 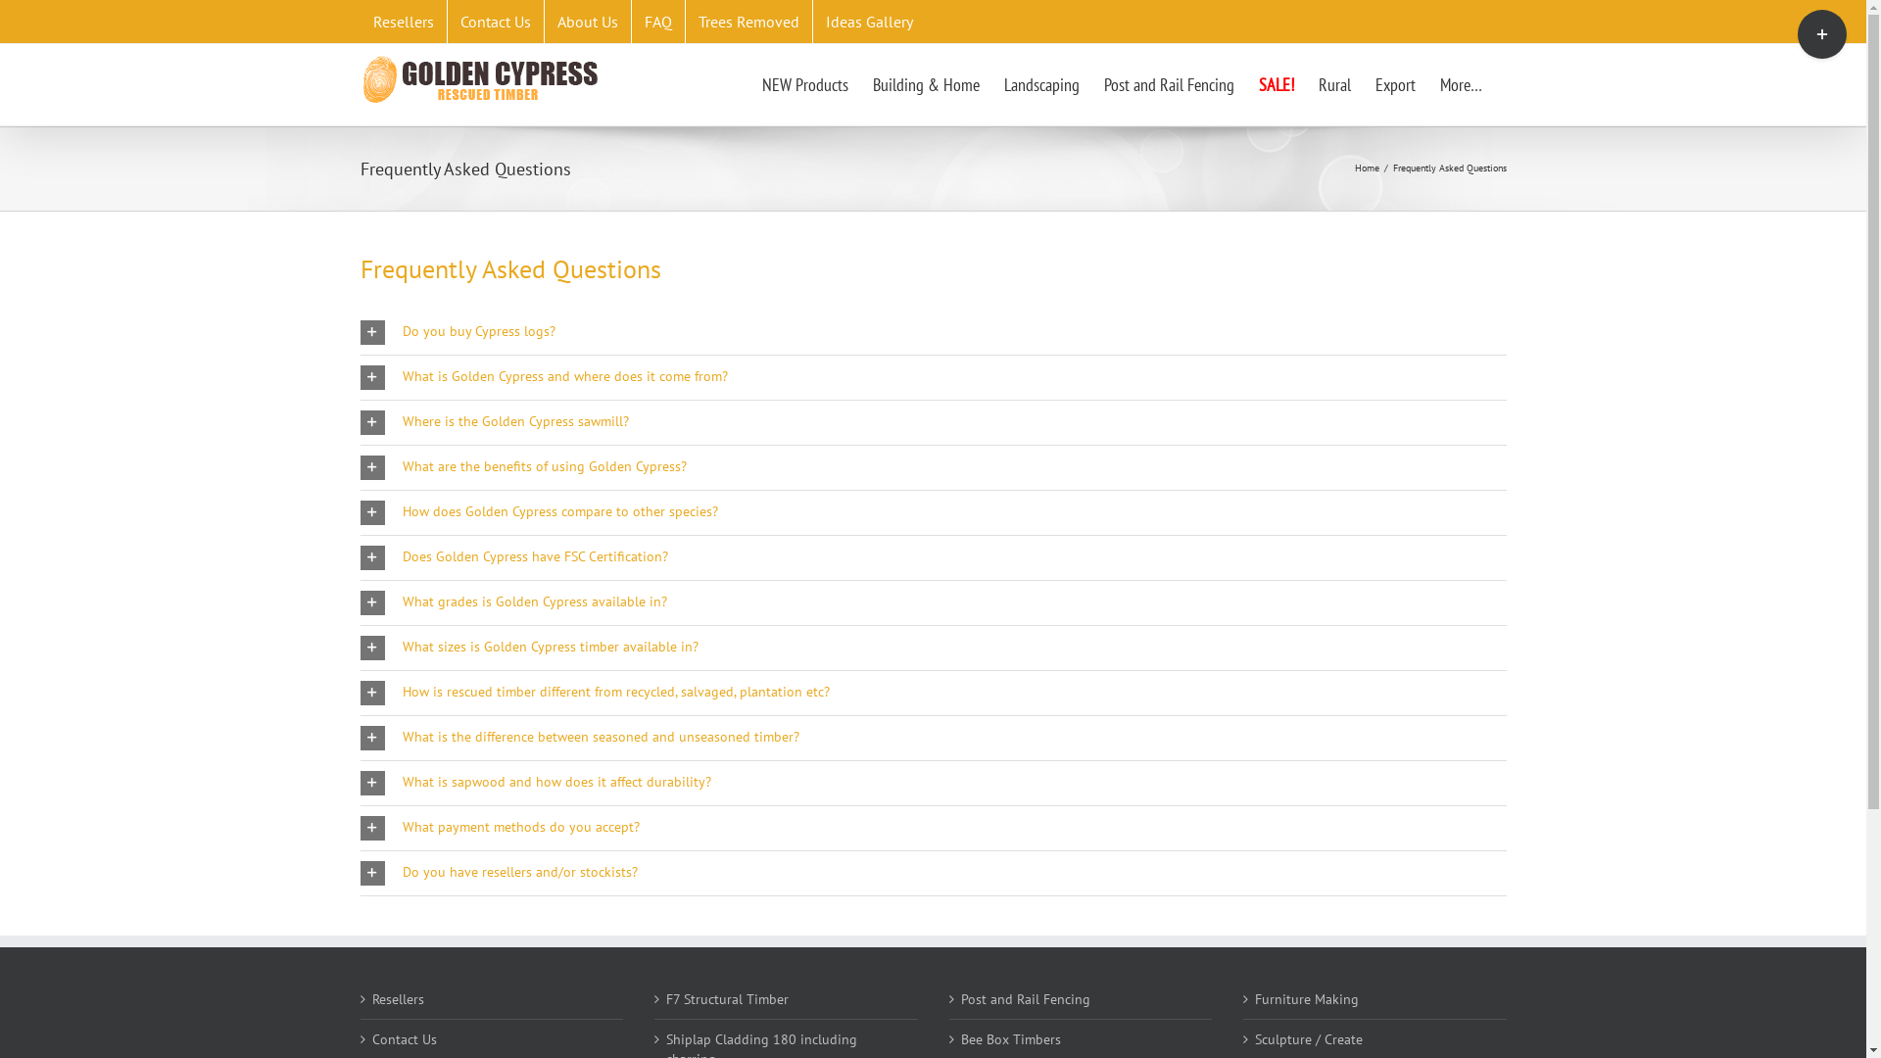 What do you see at coordinates (934, 827) in the screenshot?
I see `What payment methods do you accept?` at bounding box center [934, 827].